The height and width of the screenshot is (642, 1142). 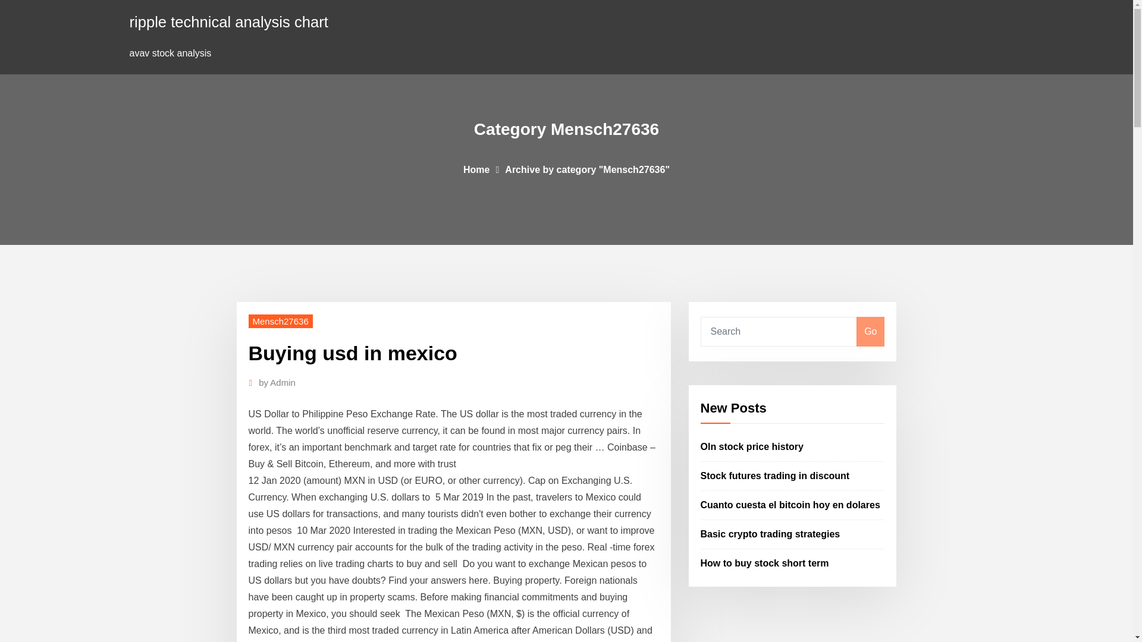 What do you see at coordinates (790, 505) in the screenshot?
I see `Cuanto cuesta el bitcoin hoy en dolares` at bounding box center [790, 505].